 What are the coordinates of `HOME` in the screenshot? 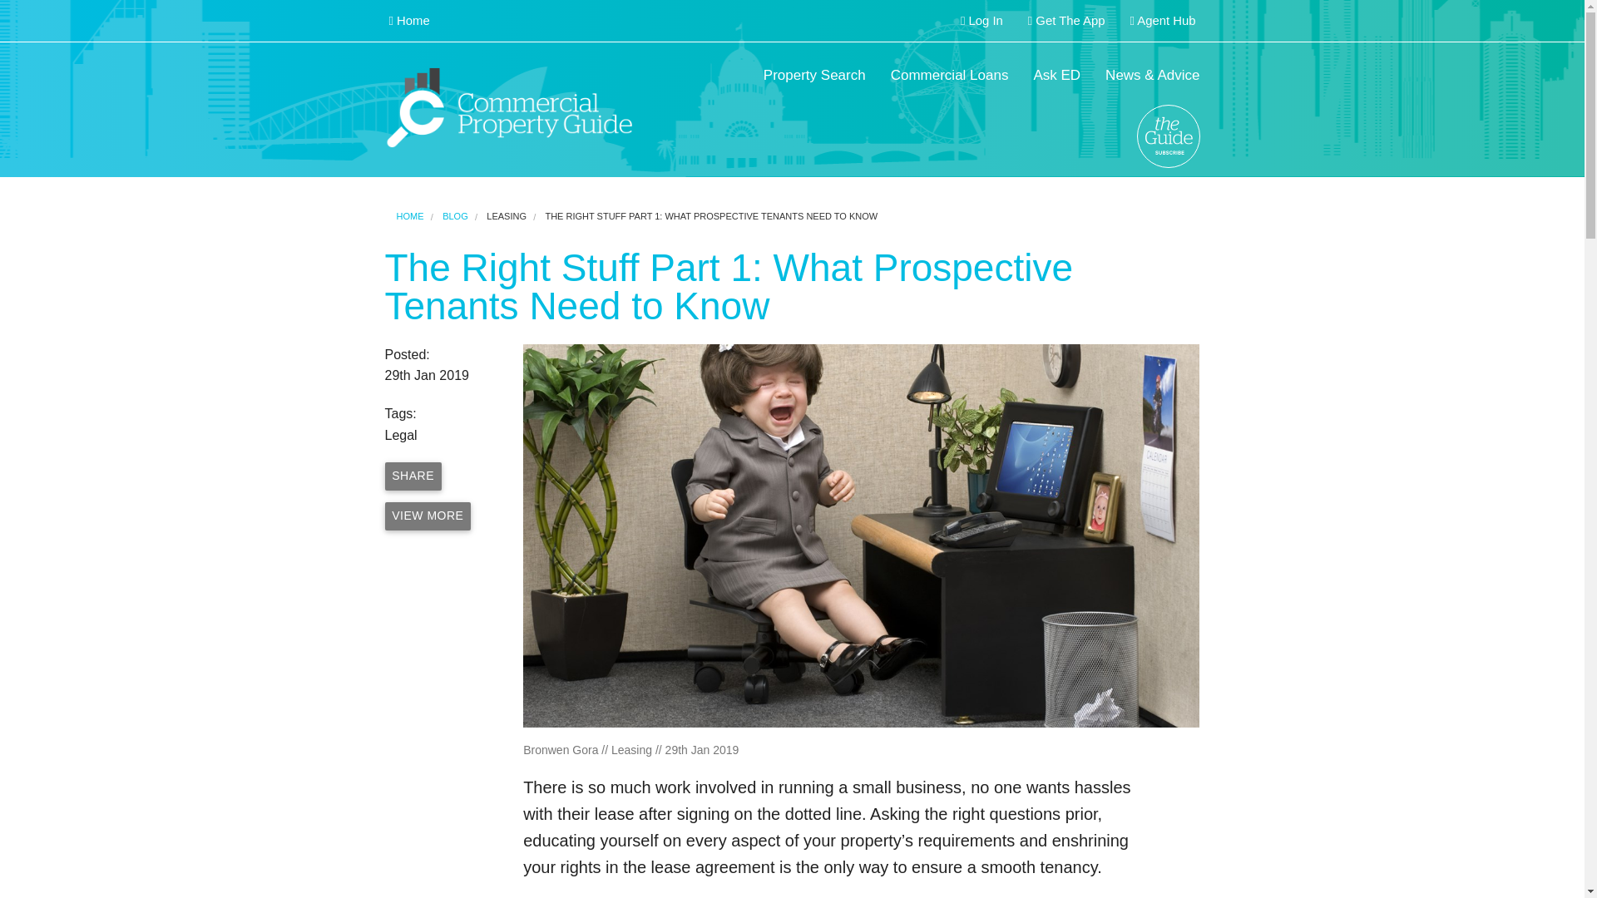 It's located at (409, 215).